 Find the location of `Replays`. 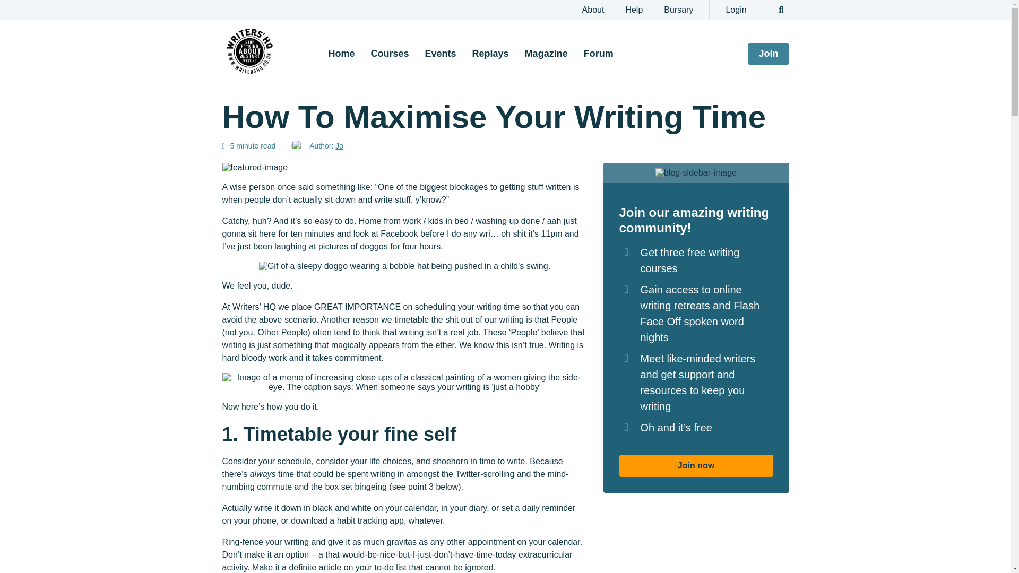

Replays is located at coordinates (490, 53).